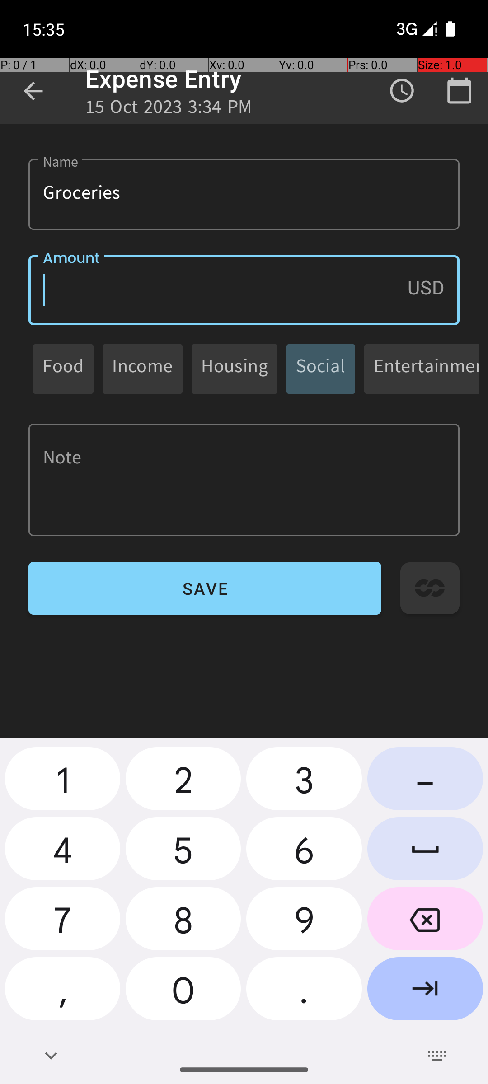 The image size is (488, 1084). Describe the element at coordinates (321, 369) in the screenshot. I see `Social` at that location.